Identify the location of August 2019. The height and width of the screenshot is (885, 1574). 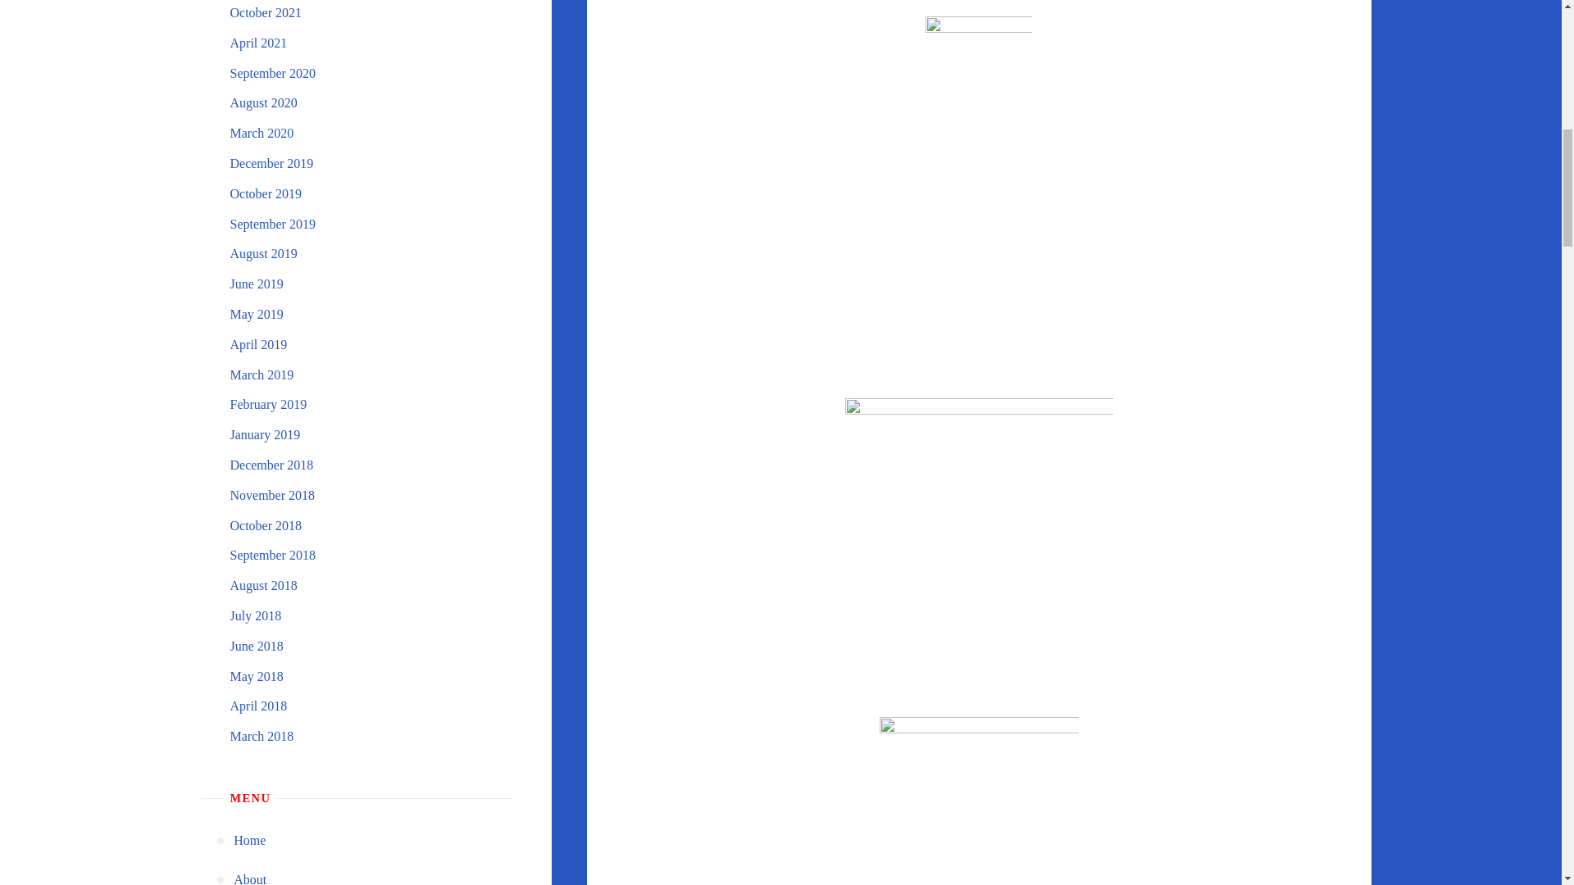
(263, 253).